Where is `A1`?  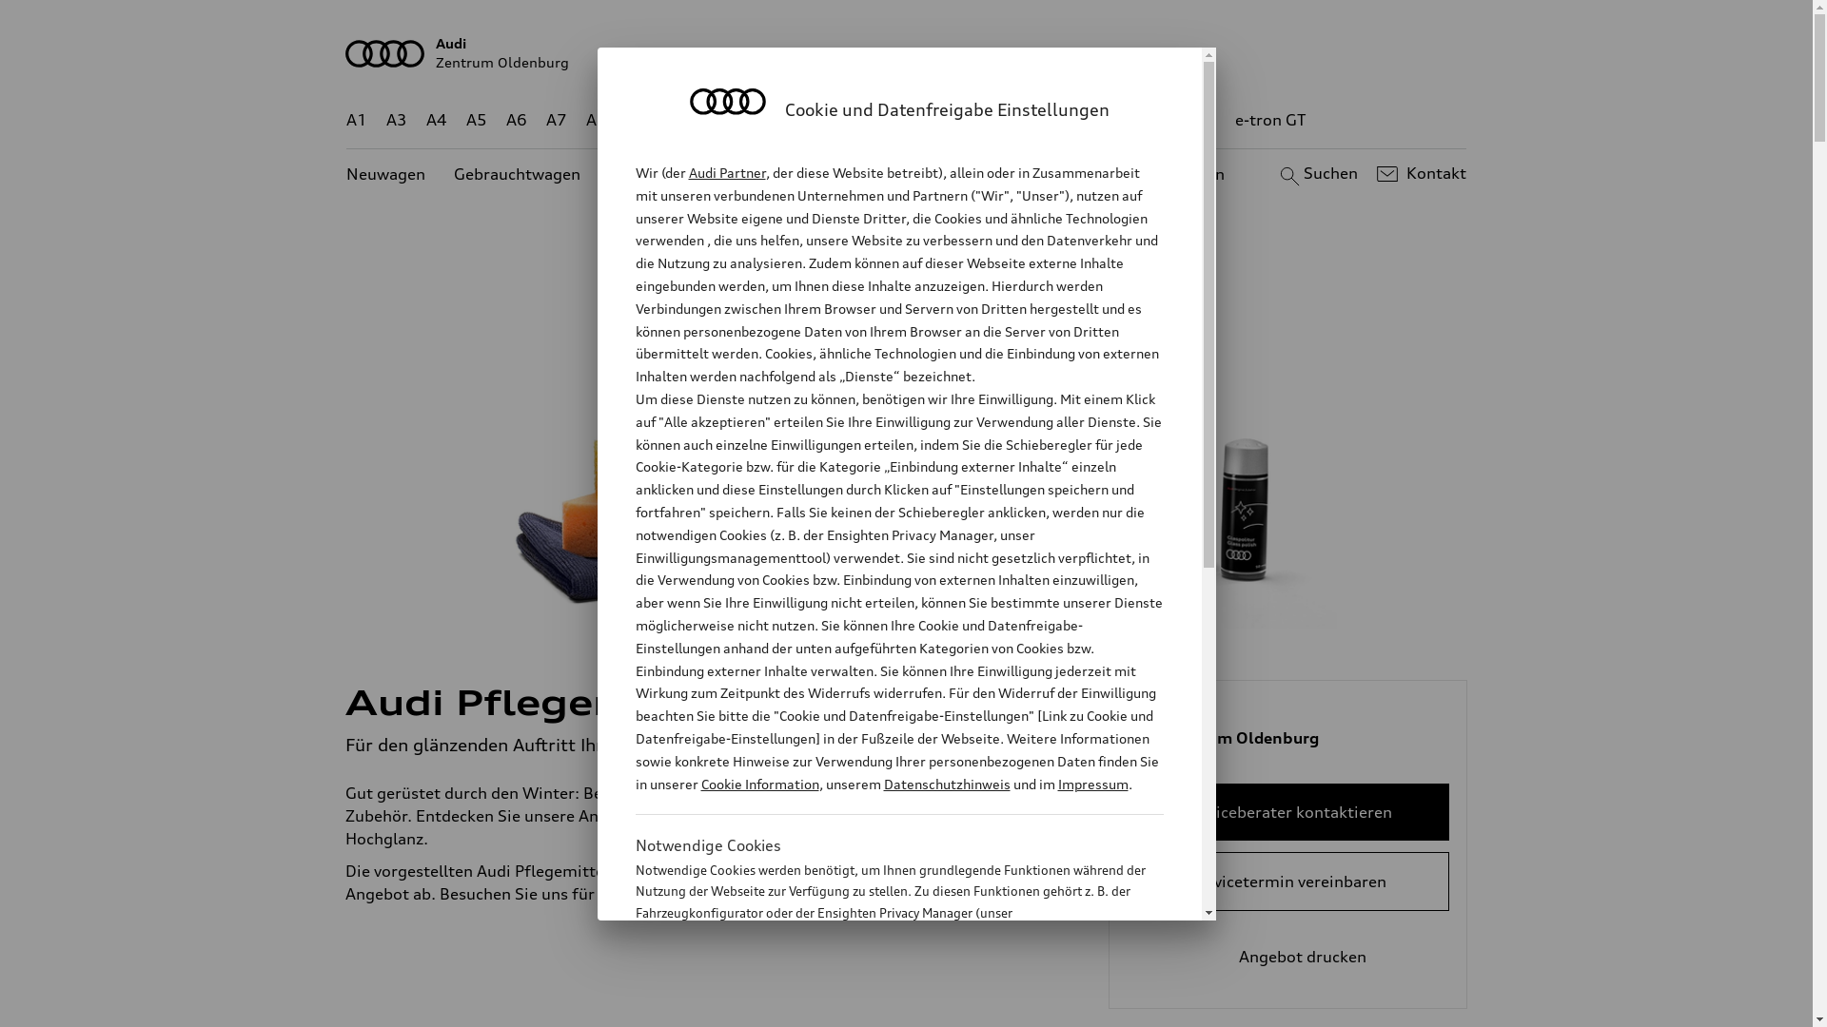
A1 is located at coordinates (357, 120).